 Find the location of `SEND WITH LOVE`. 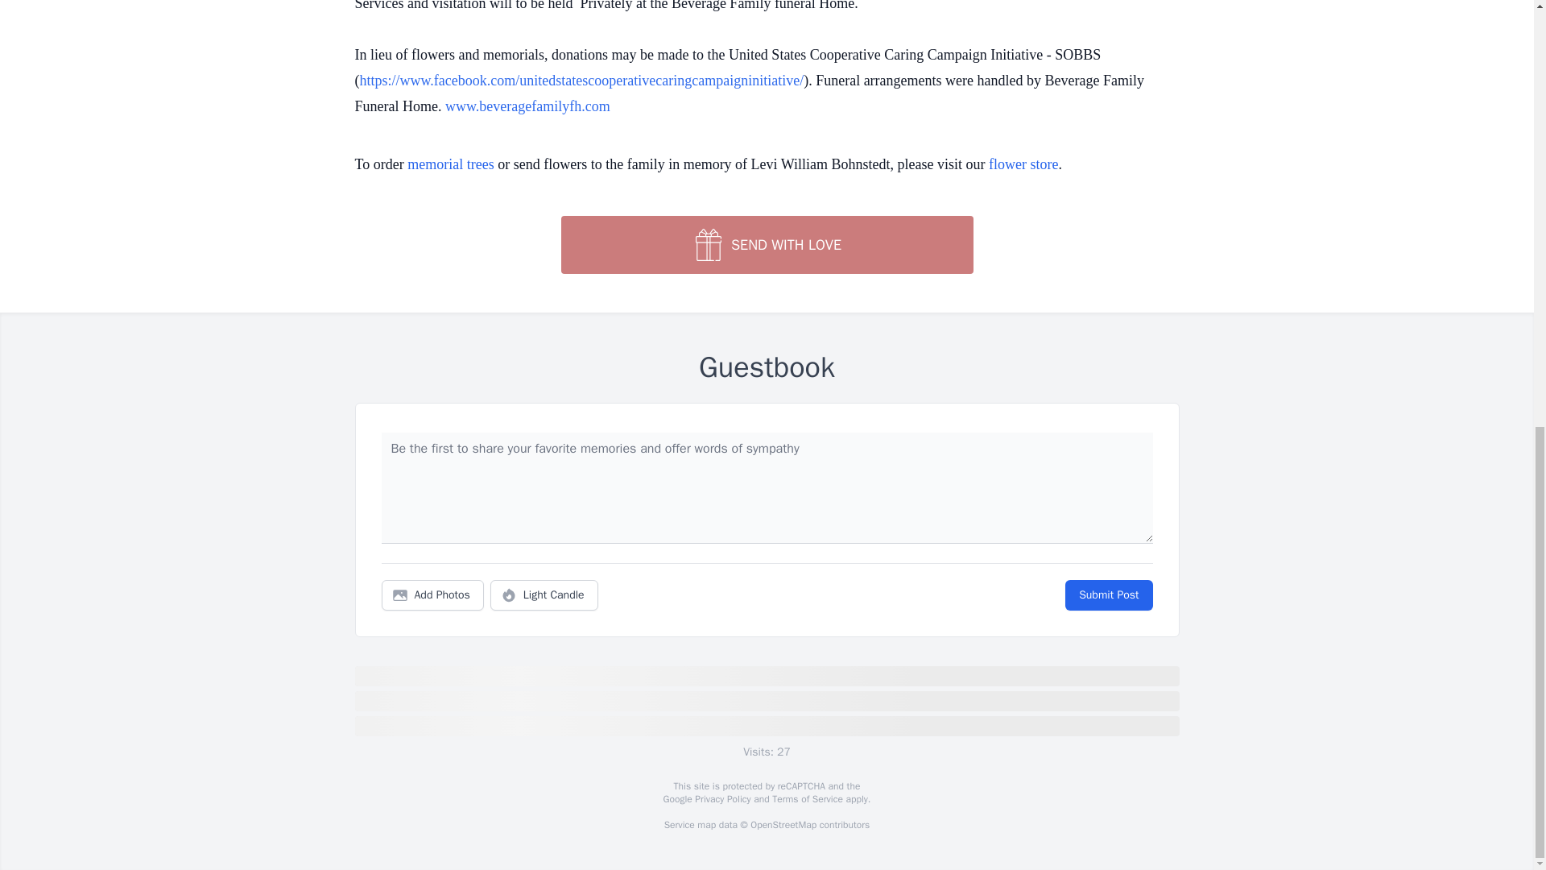

SEND WITH LOVE is located at coordinates (766, 245).